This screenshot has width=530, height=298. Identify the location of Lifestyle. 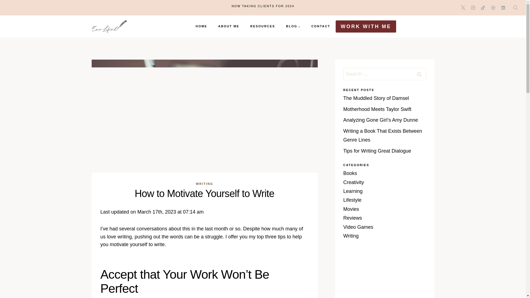
(352, 200).